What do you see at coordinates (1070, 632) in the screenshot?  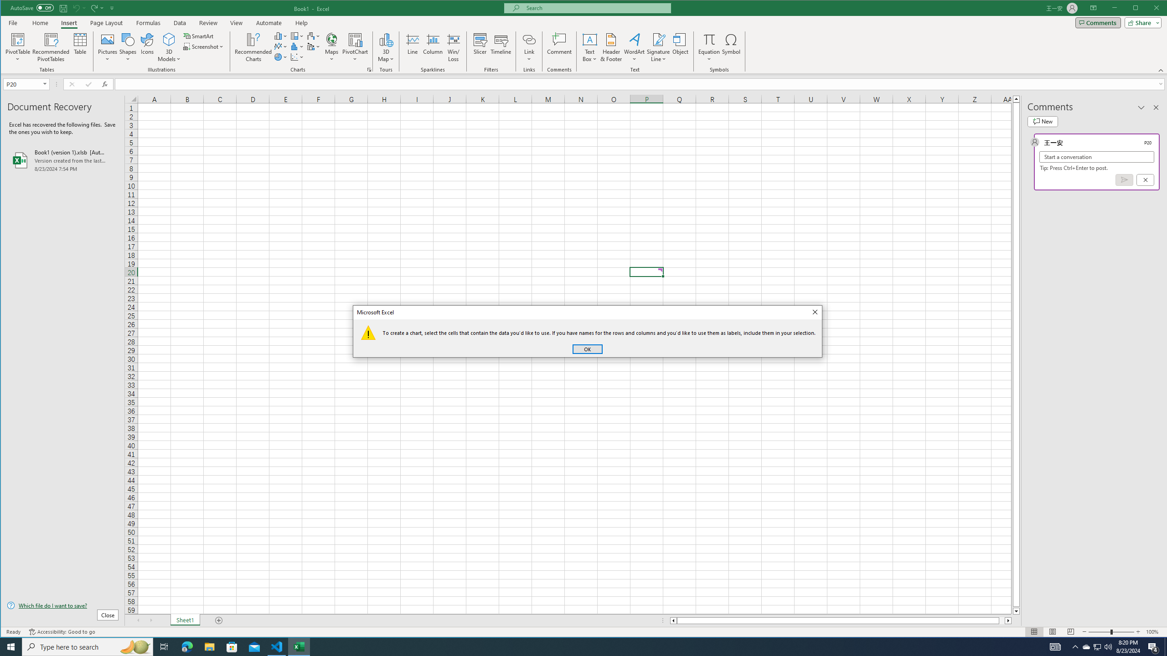 I see `Page Break Preview` at bounding box center [1070, 632].